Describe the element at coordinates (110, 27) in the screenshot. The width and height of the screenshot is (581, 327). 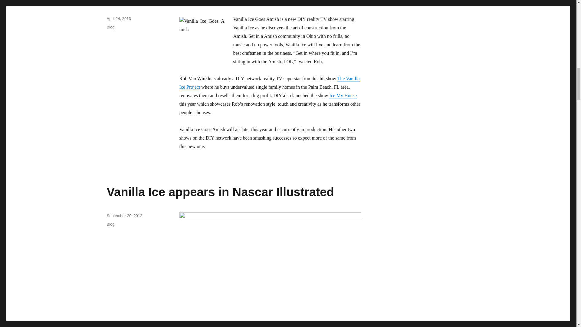
I see `Blog` at that location.